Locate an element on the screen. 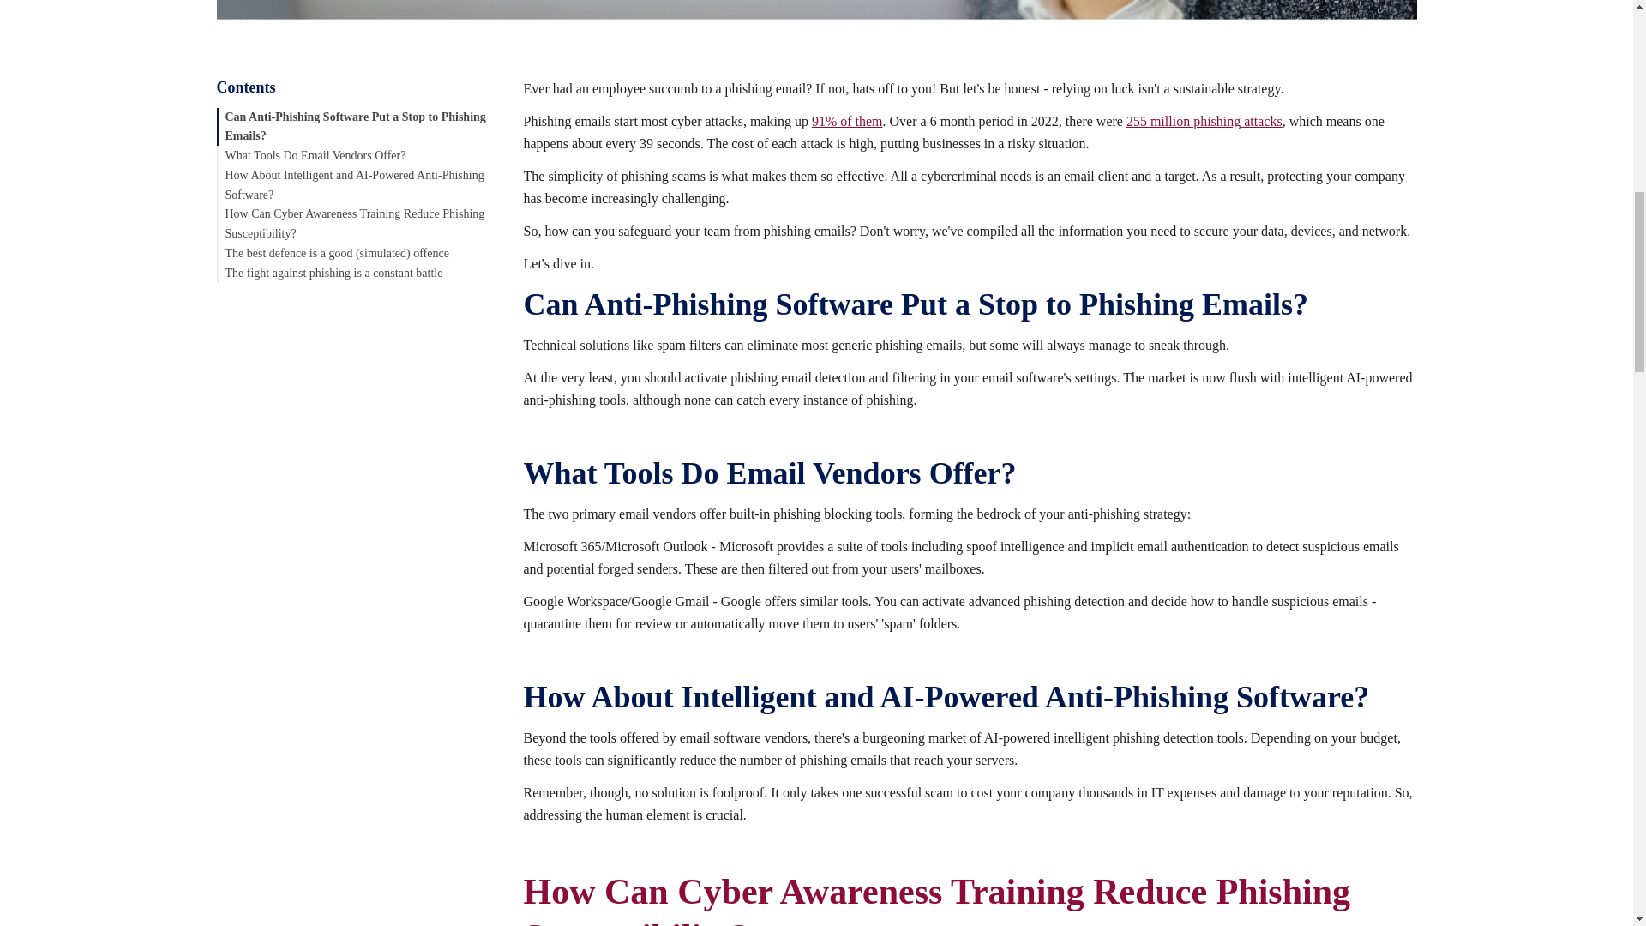 This screenshot has width=1646, height=926. What Tools Do Email Vendors Offer? is located at coordinates (314, 155).